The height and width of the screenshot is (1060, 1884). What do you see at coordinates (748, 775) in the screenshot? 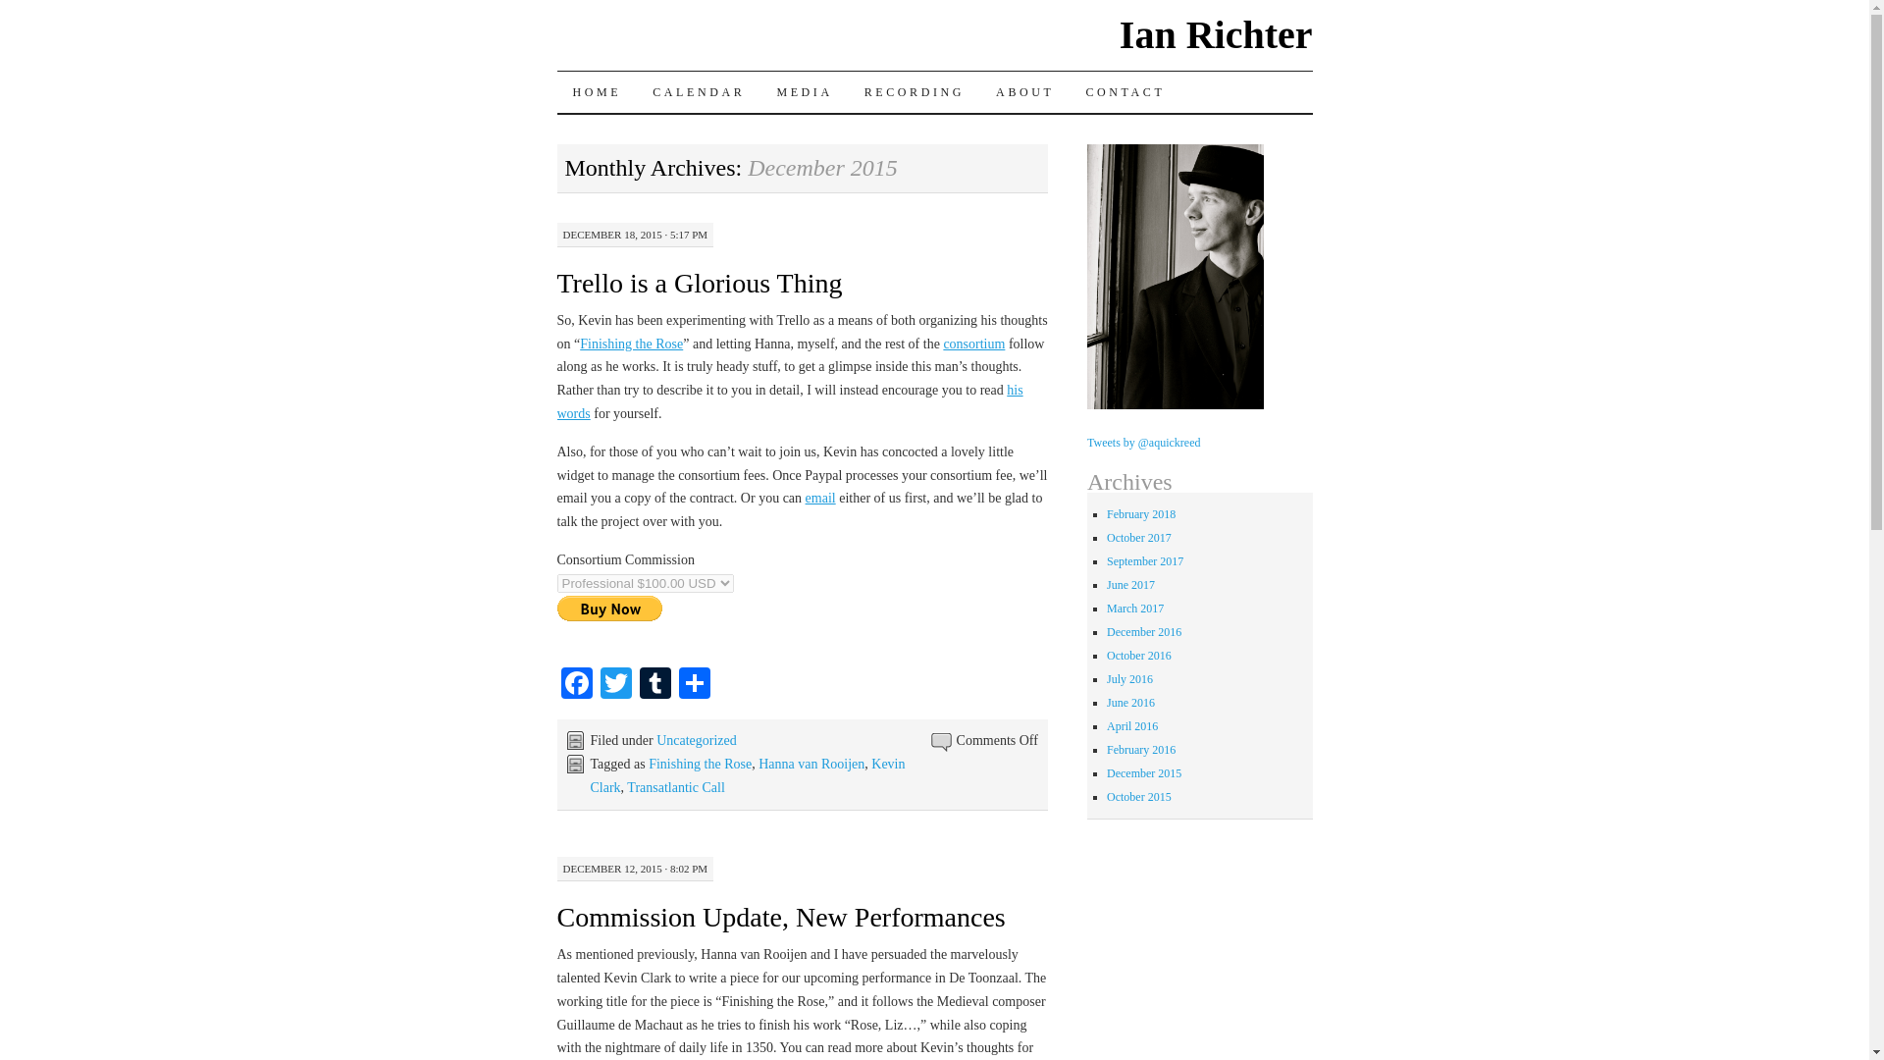
I see `Kevin Clark` at bounding box center [748, 775].